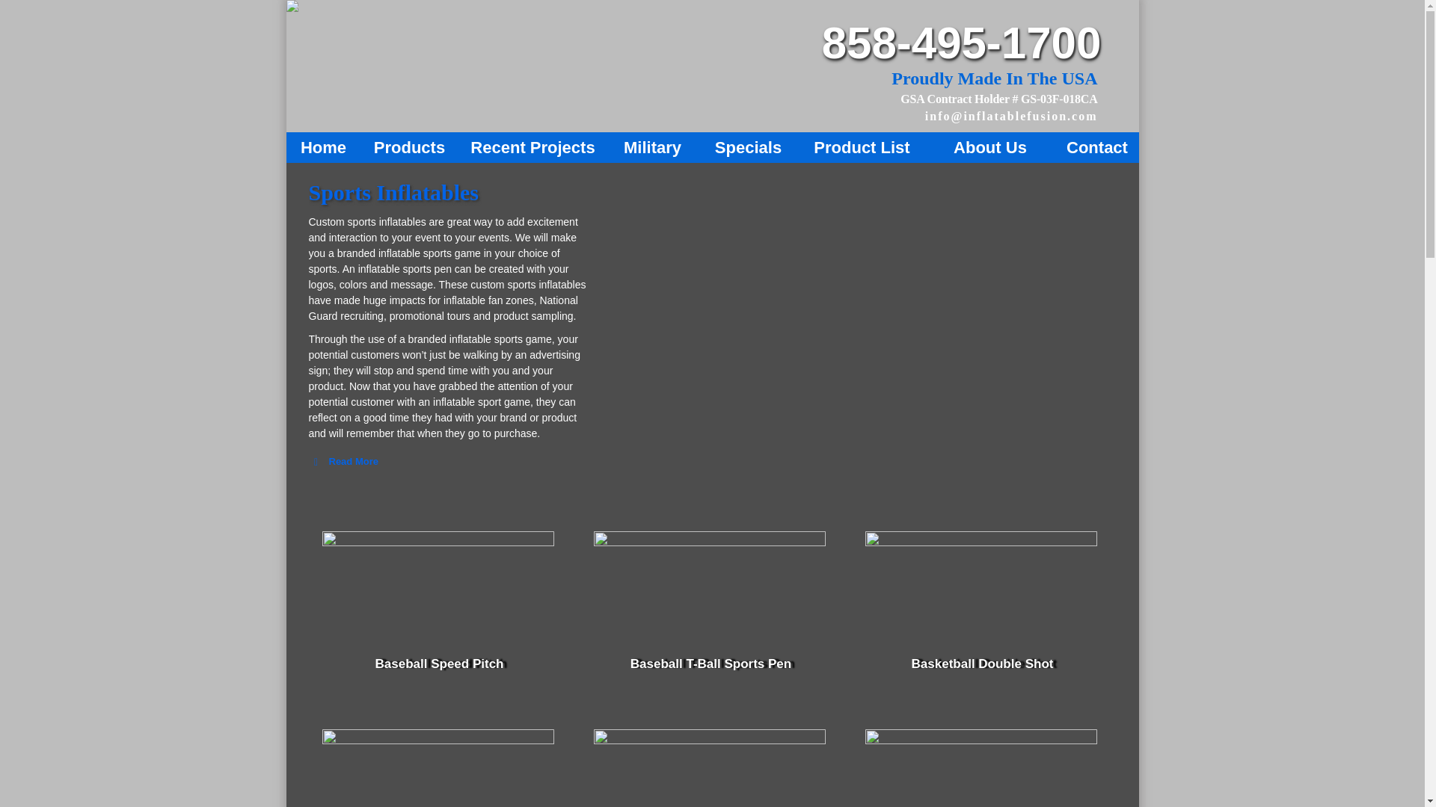  What do you see at coordinates (323, 148) in the screenshot?
I see `Home` at bounding box center [323, 148].